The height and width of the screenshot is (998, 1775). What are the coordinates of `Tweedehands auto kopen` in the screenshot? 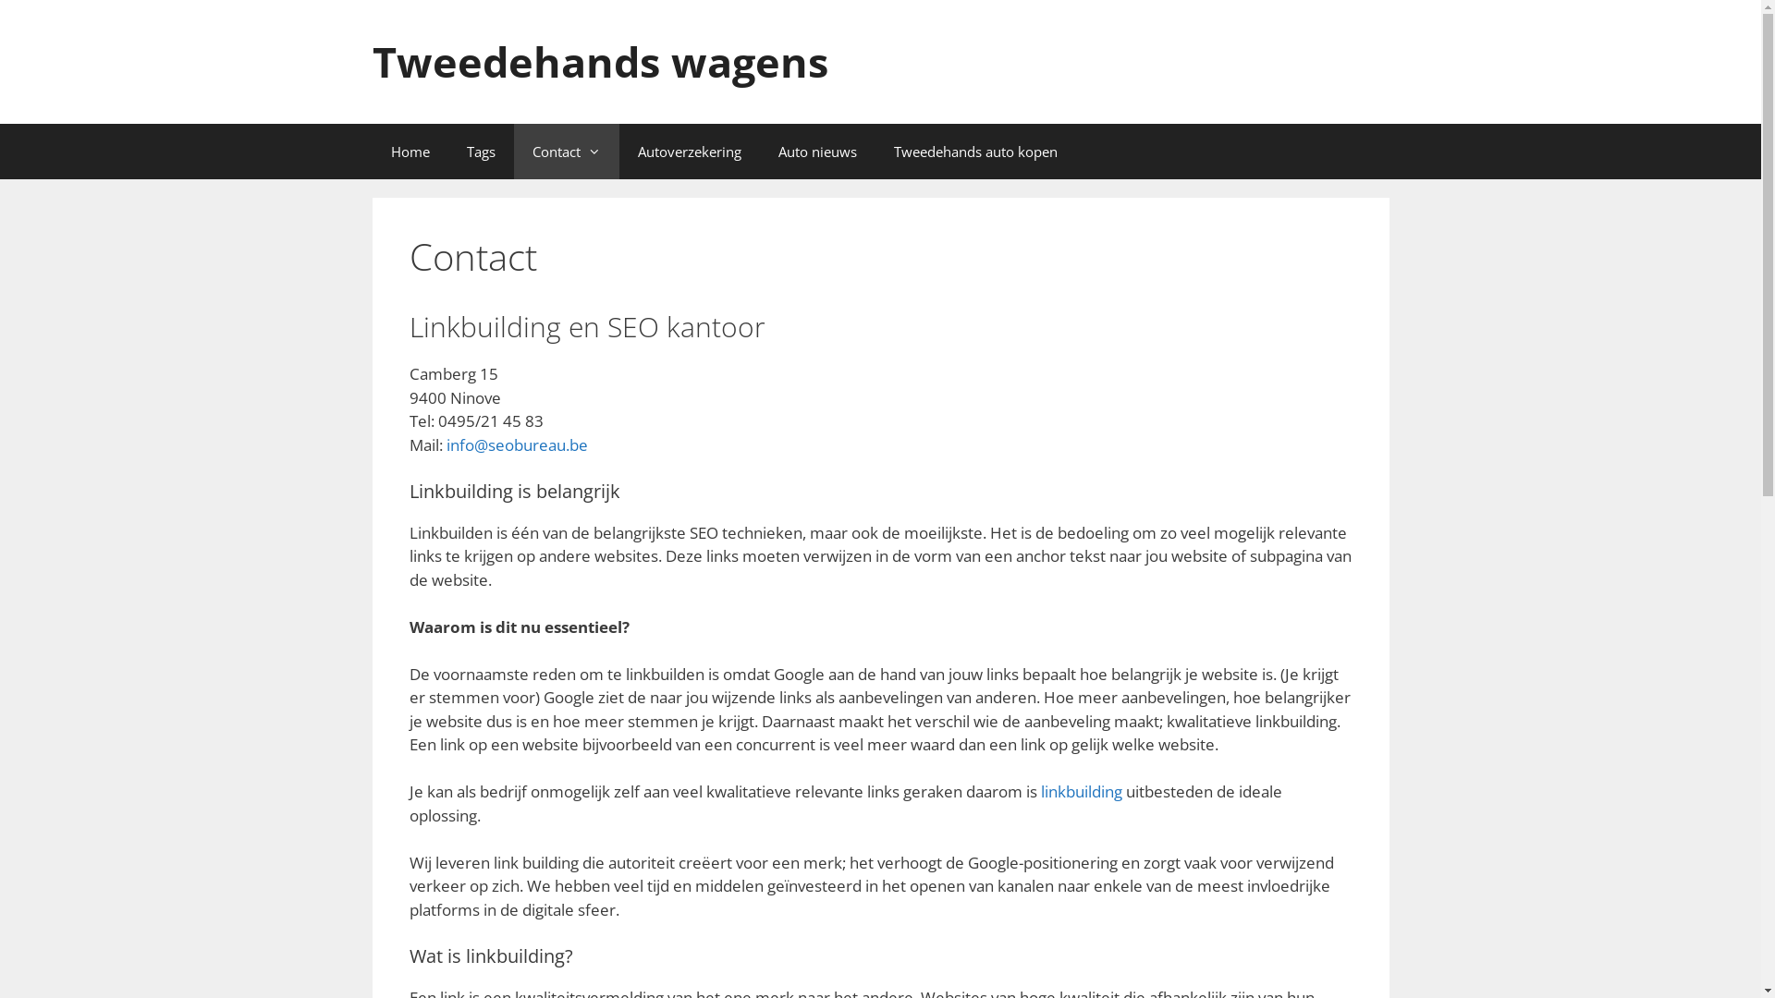 It's located at (974, 152).